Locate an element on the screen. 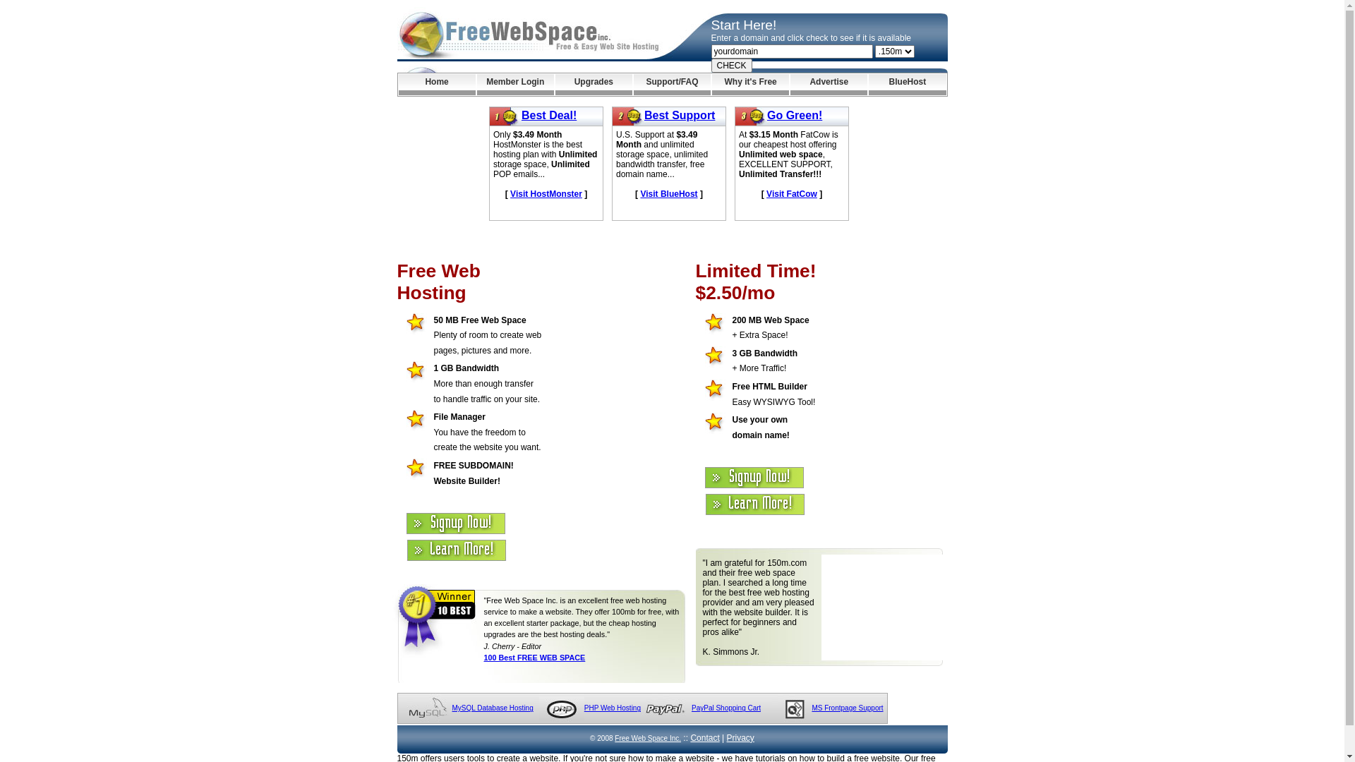 Image resolution: width=1355 pixels, height=762 pixels. Advertise is located at coordinates (829, 85).